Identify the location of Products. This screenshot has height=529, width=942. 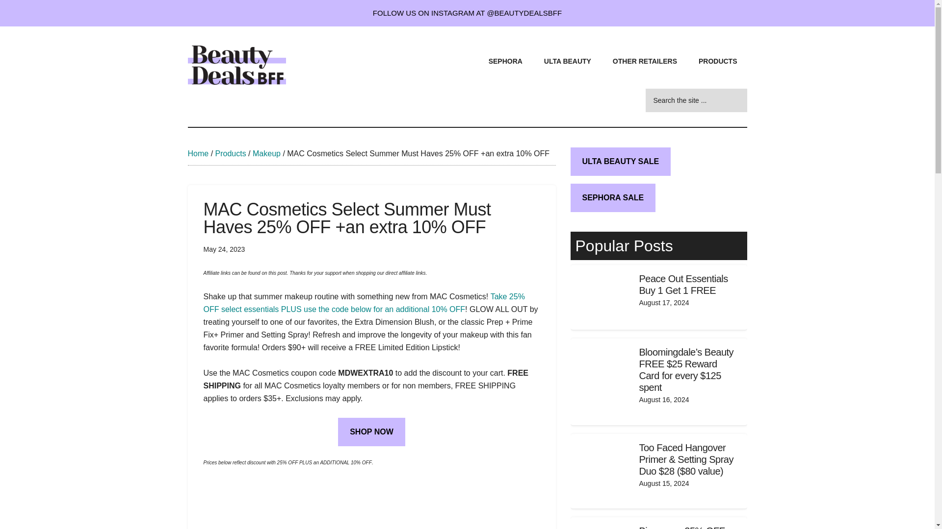
(231, 153).